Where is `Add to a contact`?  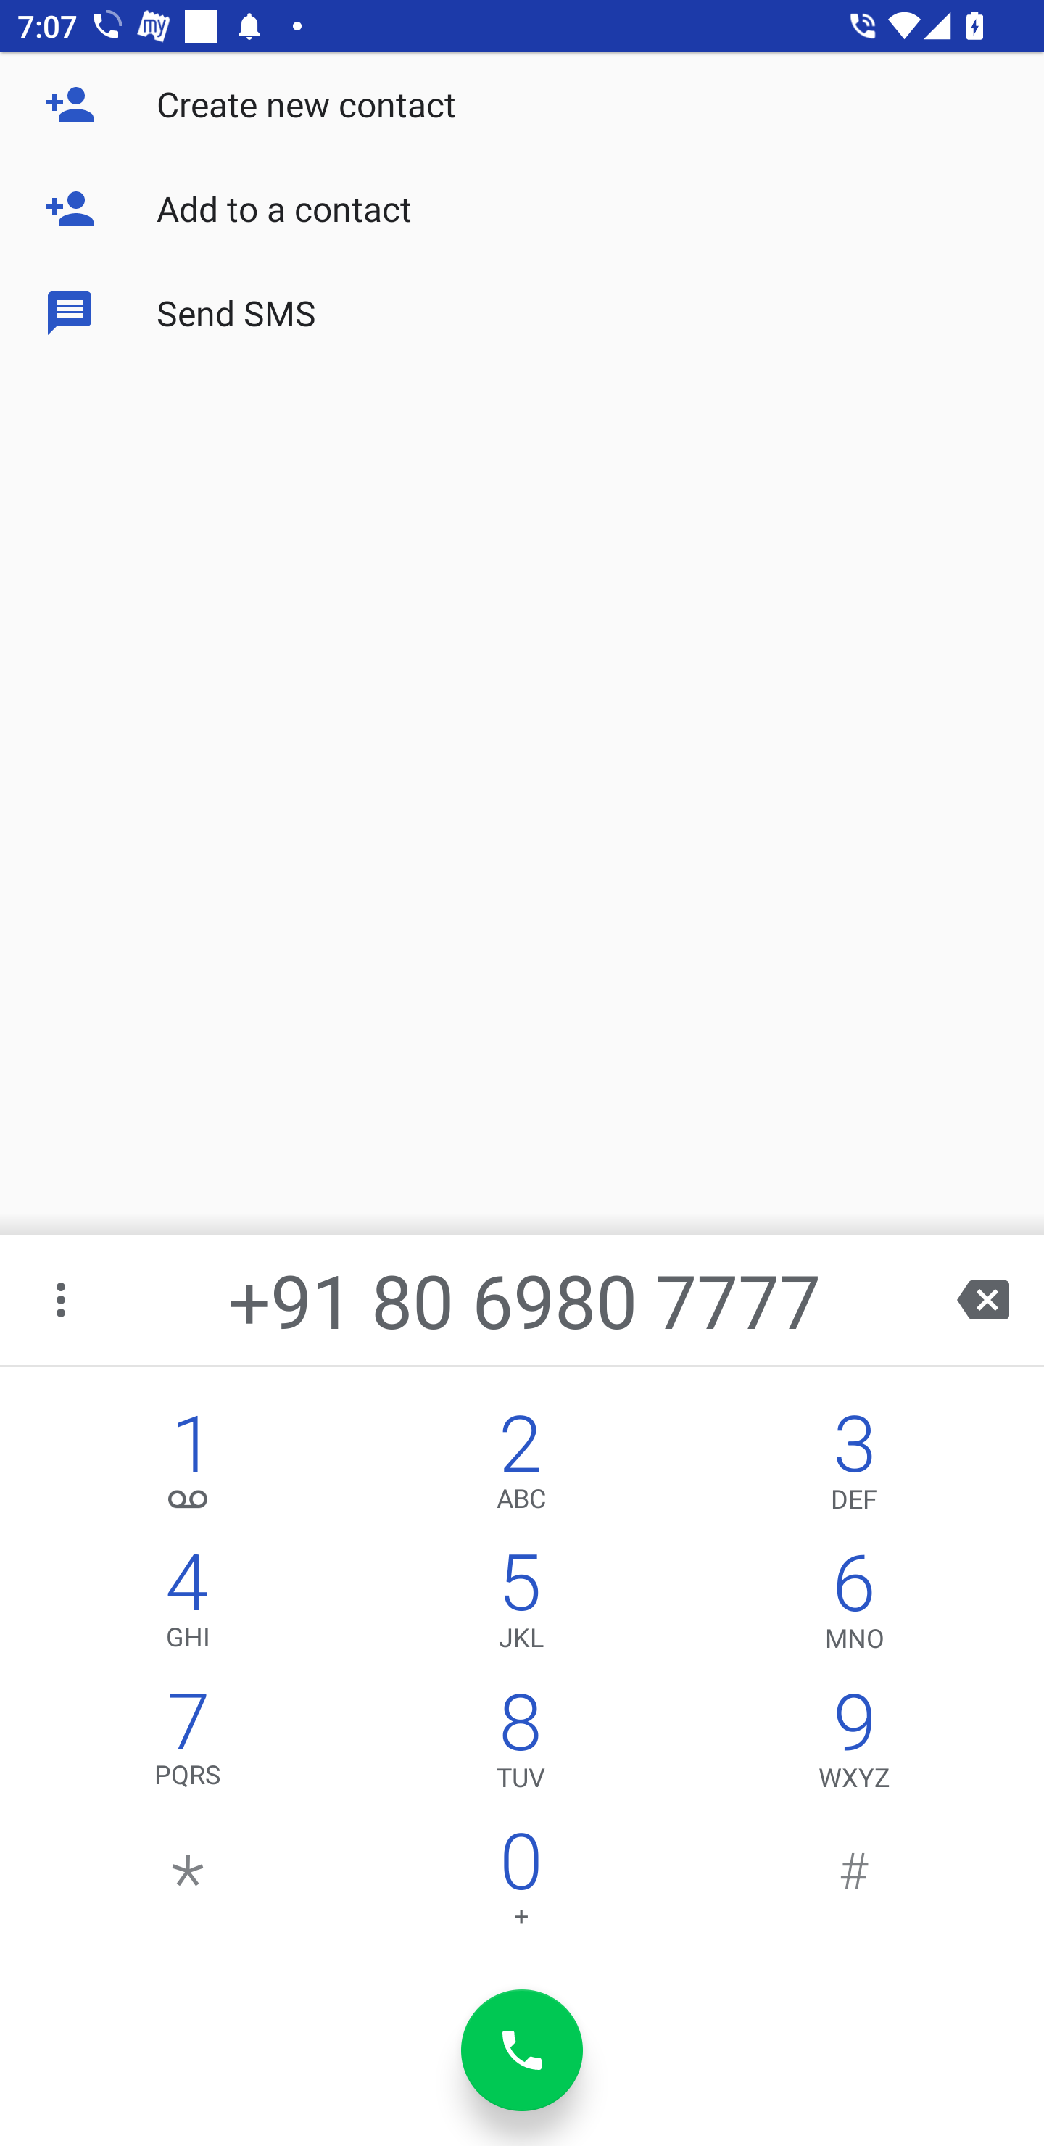
Add to a contact is located at coordinates (522, 209).